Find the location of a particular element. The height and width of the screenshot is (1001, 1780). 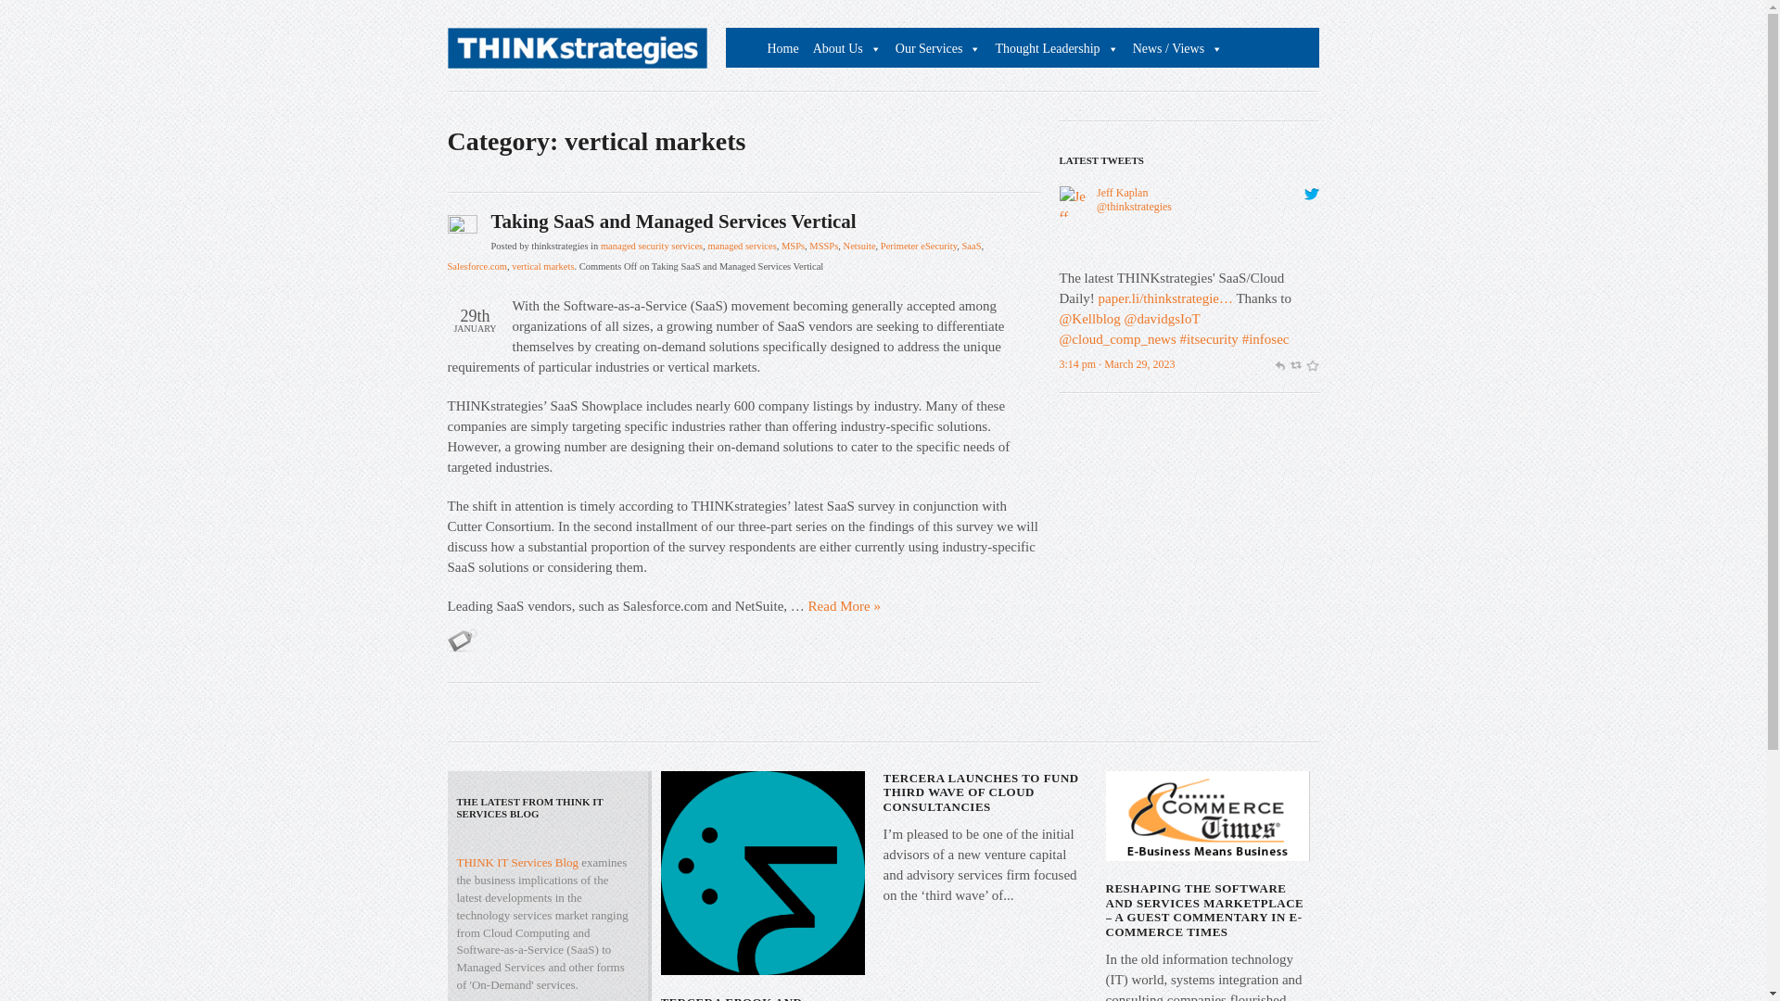

SaaS is located at coordinates (970, 247).